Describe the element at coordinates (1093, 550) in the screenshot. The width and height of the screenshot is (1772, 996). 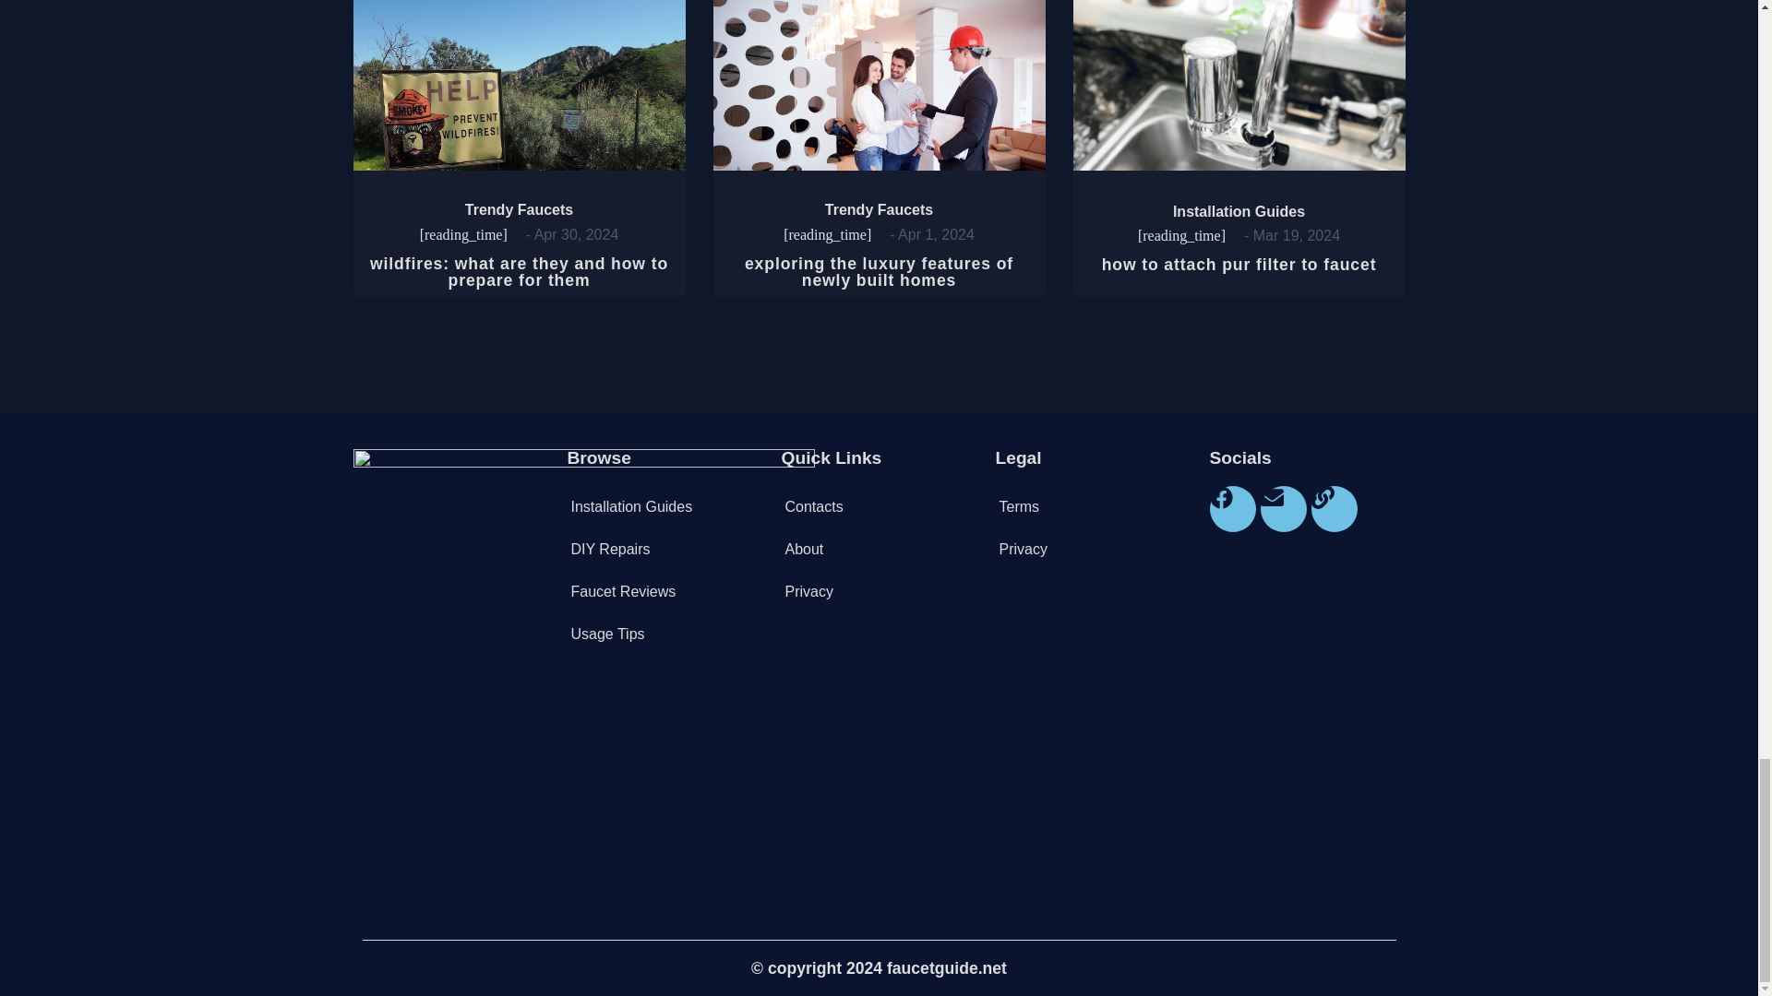
I see `Privacy` at that location.